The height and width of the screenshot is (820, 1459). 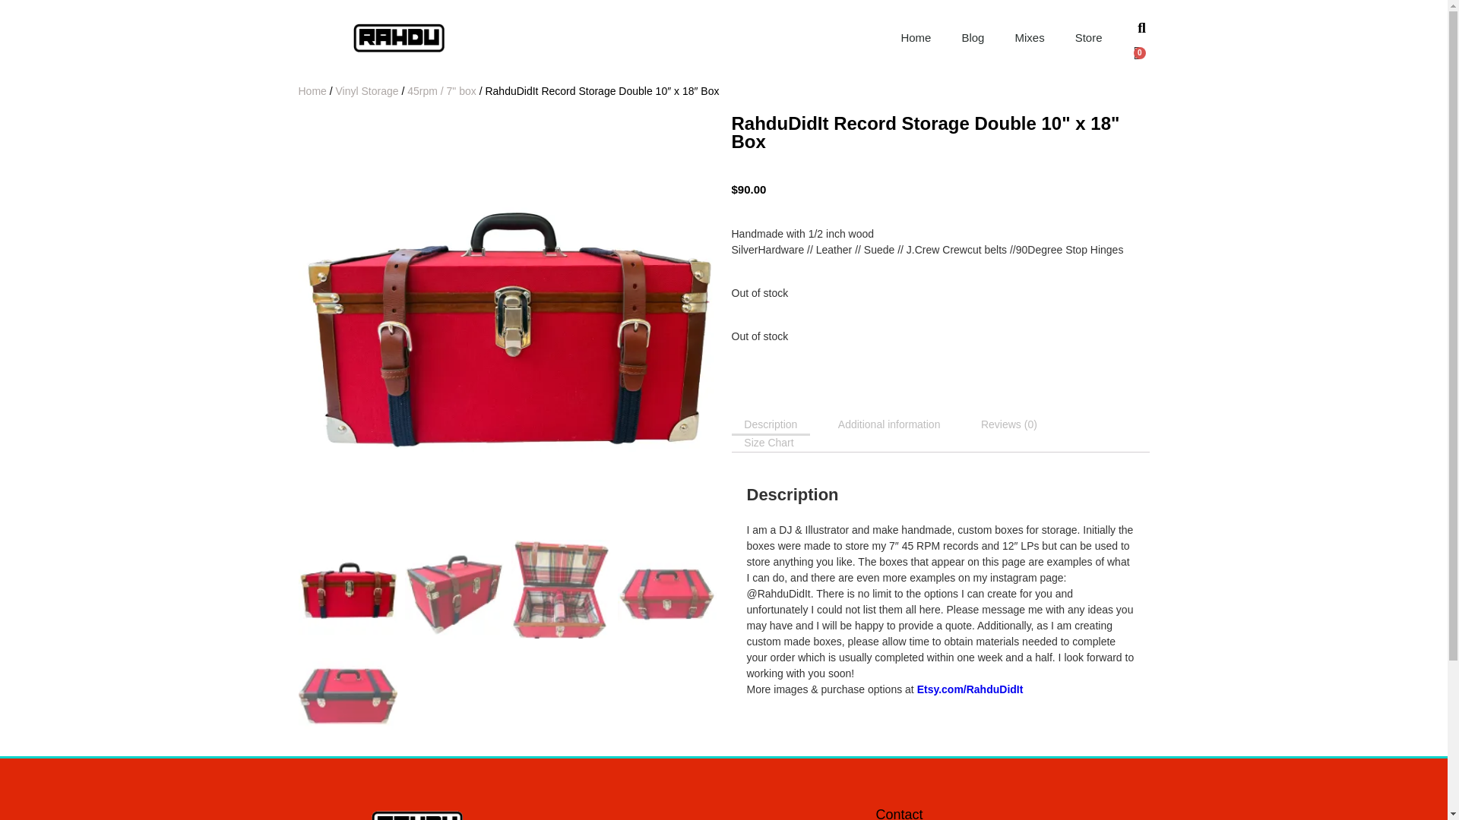 What do you see at coordinates (770, 424) in the screenshot?
I see `Description` at bounding box center [770, 424].